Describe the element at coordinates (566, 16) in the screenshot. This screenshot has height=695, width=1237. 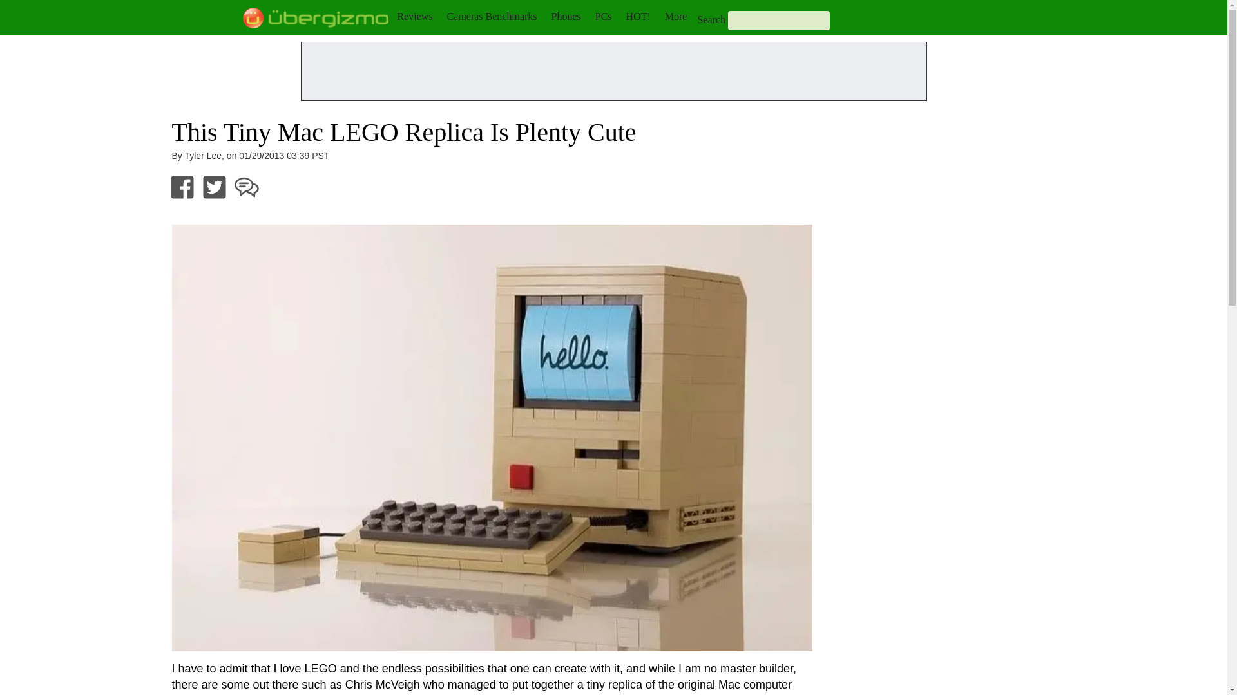
I see `Phones` at that location.